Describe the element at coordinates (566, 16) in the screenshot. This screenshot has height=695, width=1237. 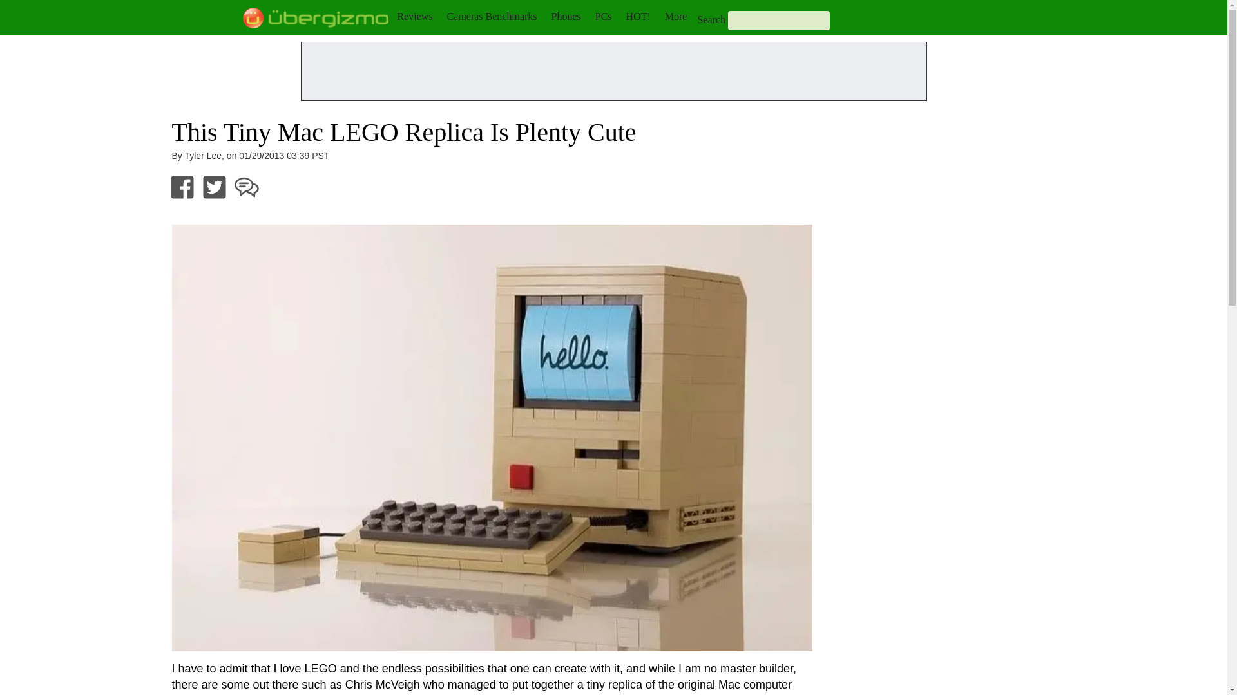
I see `Phones` at that location.